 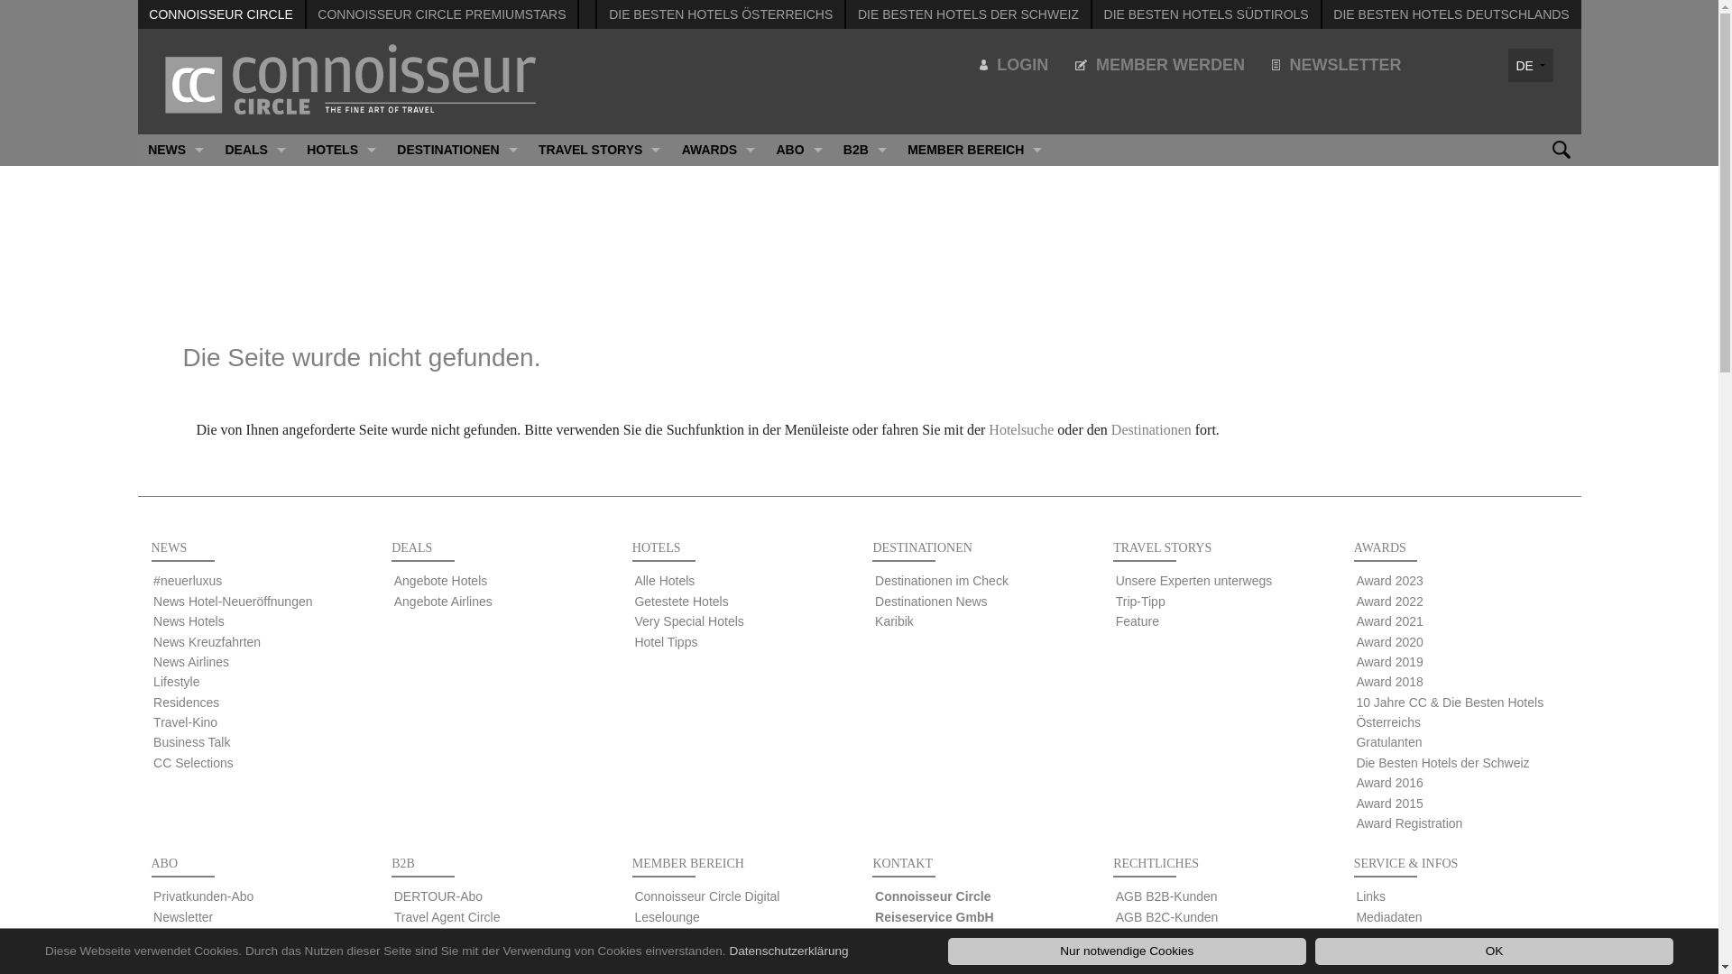 I want to click on AWARD 2020, so click(x=718, y=276).